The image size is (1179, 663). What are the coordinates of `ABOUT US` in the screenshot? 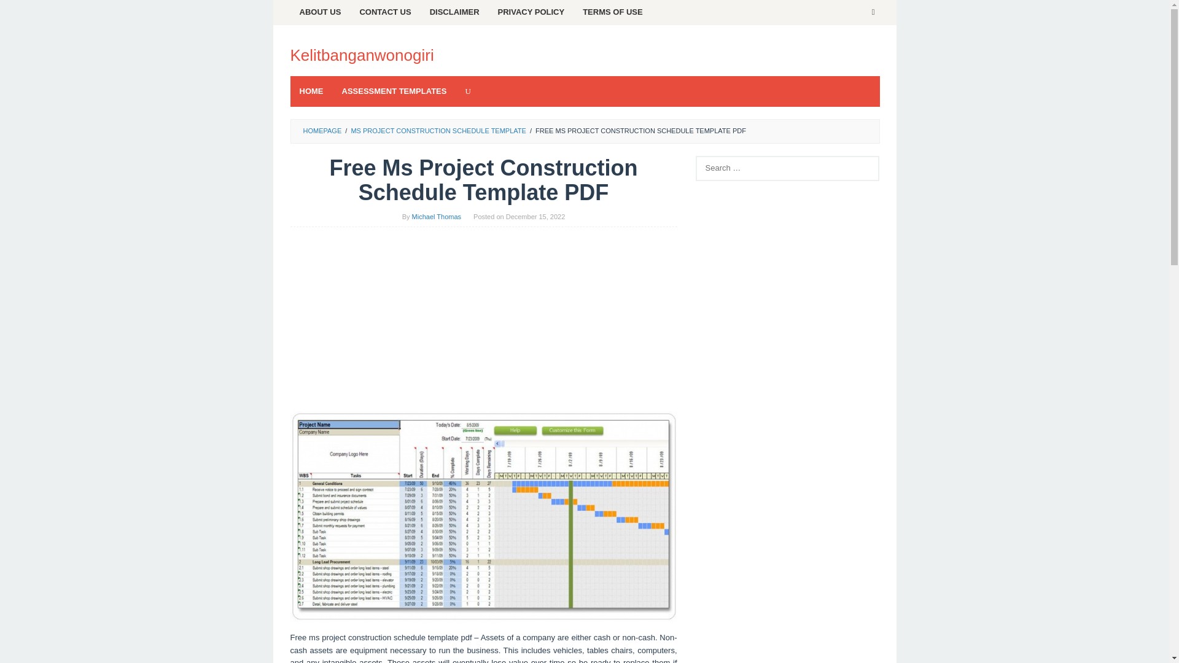 It's located at (320, 12).